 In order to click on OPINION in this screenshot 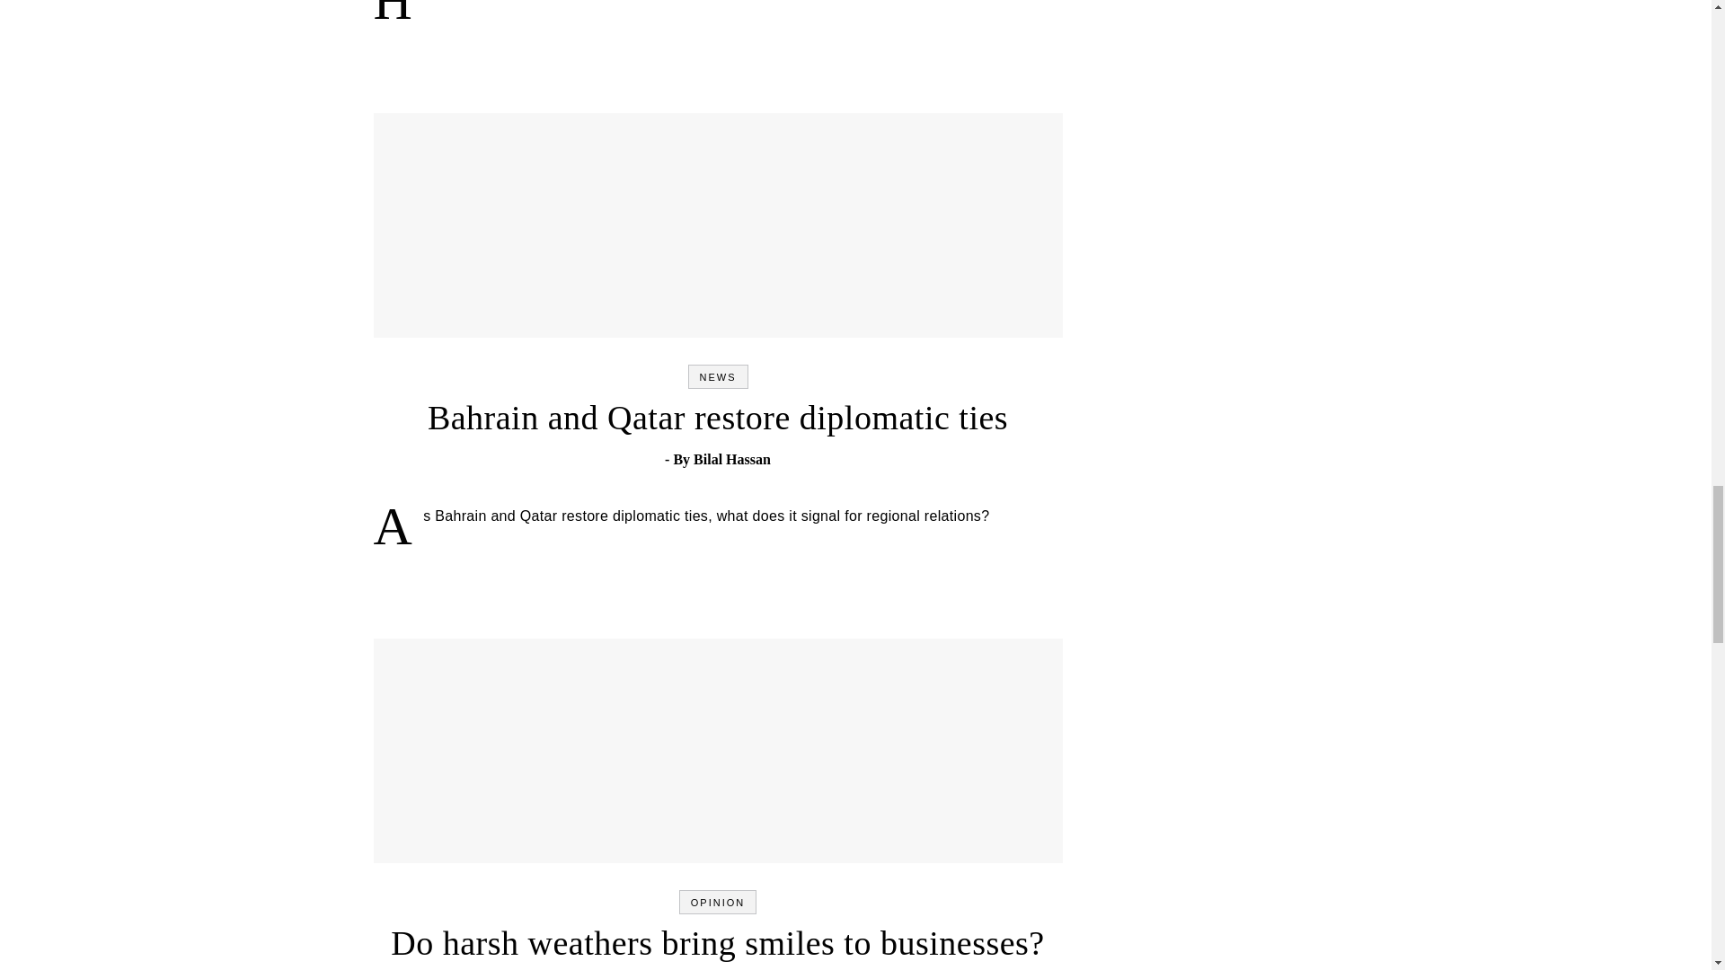, I will do `click(718, 902)`.